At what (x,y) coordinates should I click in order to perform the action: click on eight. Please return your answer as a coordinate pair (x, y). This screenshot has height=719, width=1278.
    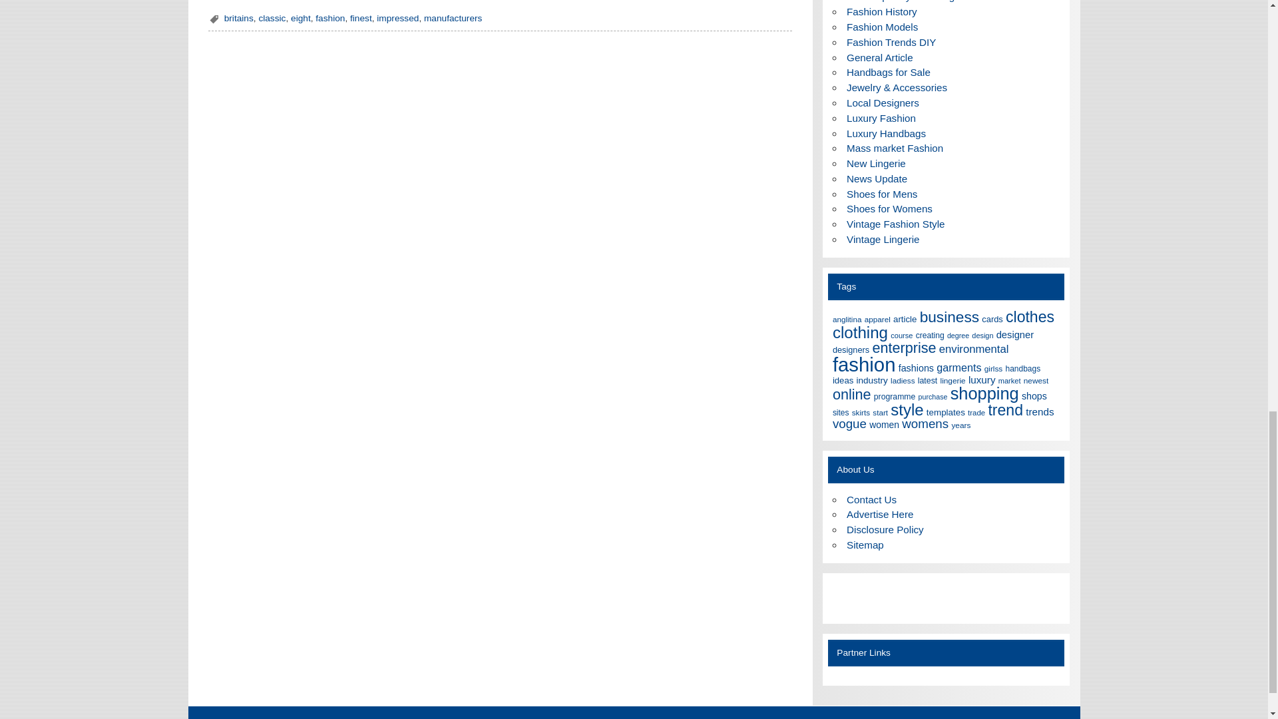
    Looking at the image, I should click on (301, 18).